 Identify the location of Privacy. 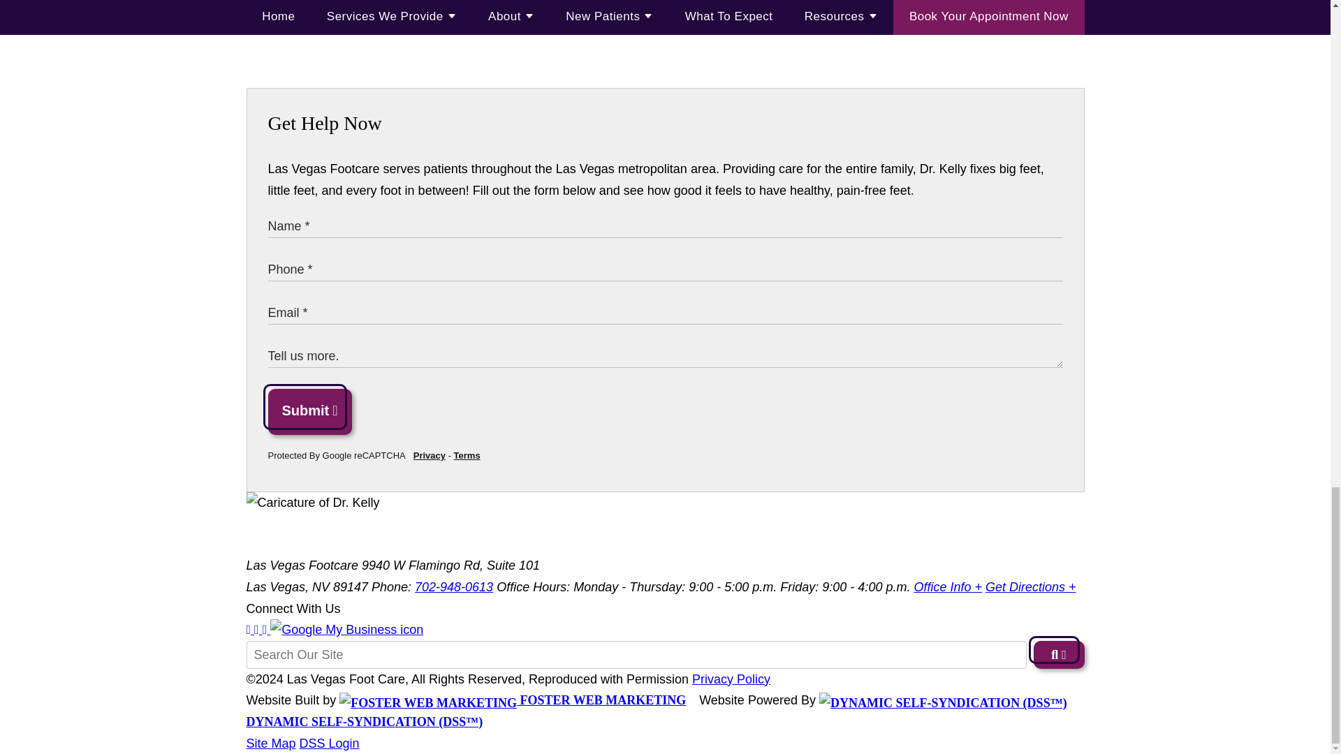
(429, 455).